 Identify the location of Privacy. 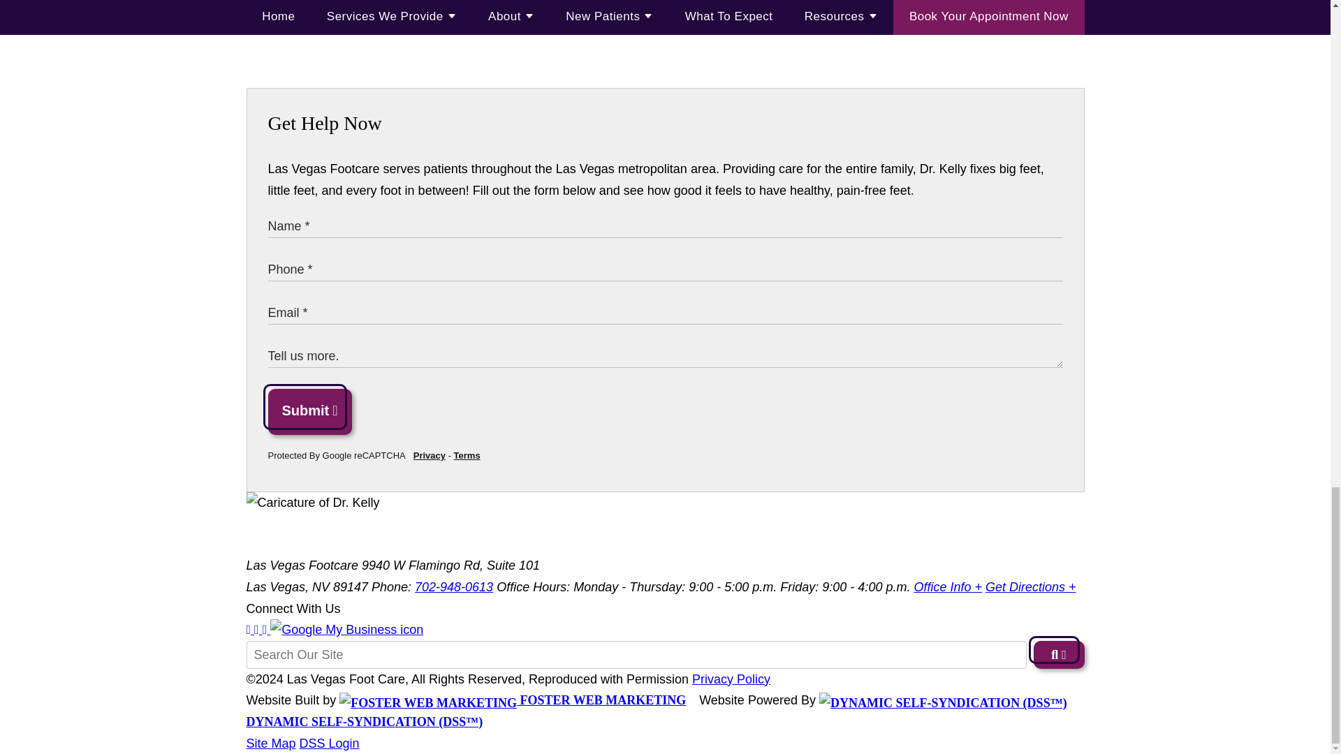
(429, 455).